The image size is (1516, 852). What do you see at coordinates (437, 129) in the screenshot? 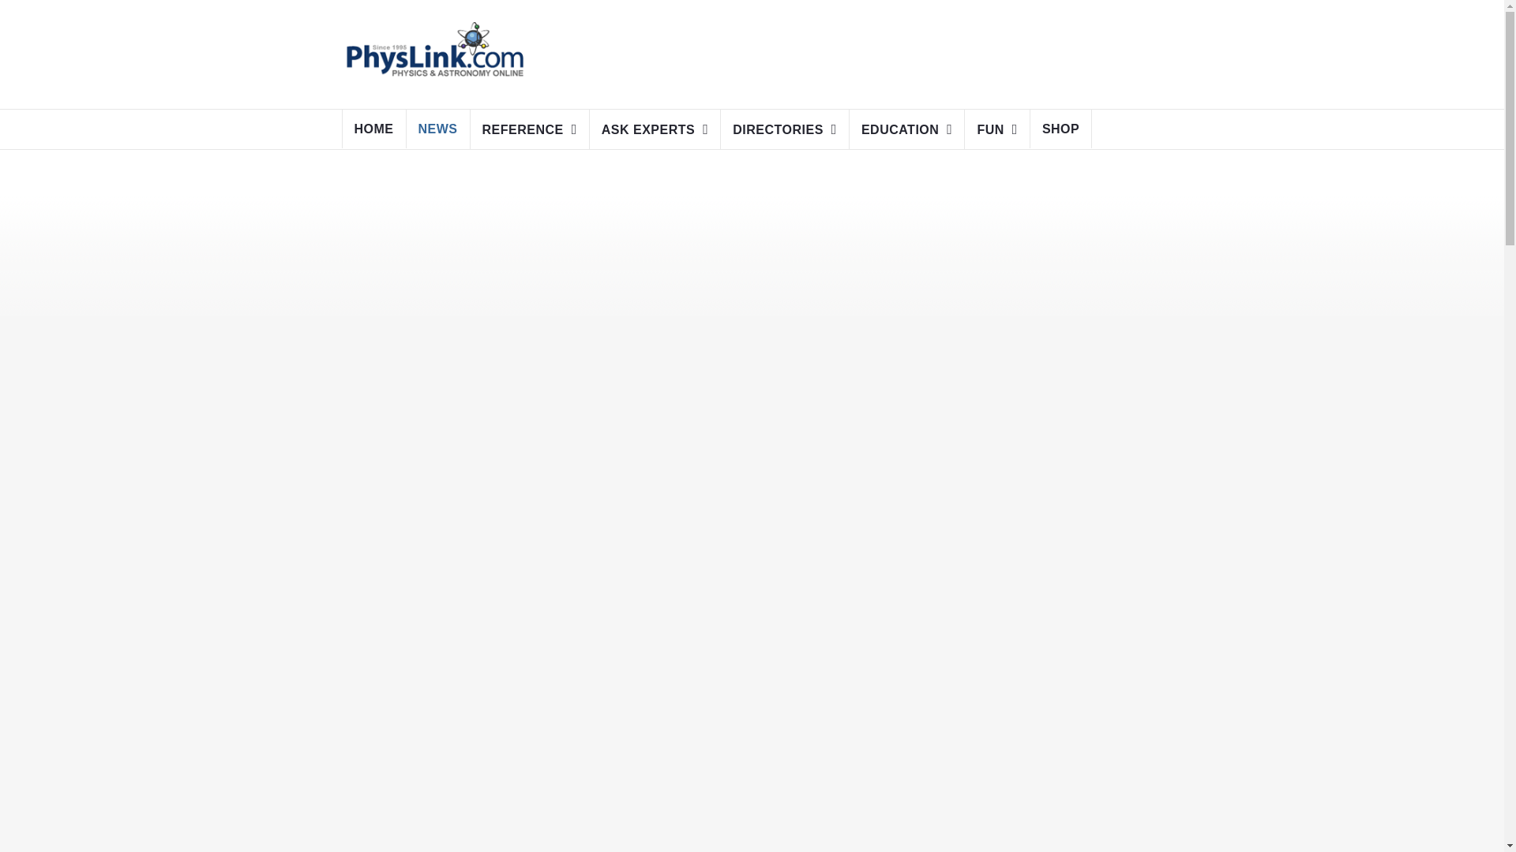
I see `NEWS` at bounding box center [437, 129].